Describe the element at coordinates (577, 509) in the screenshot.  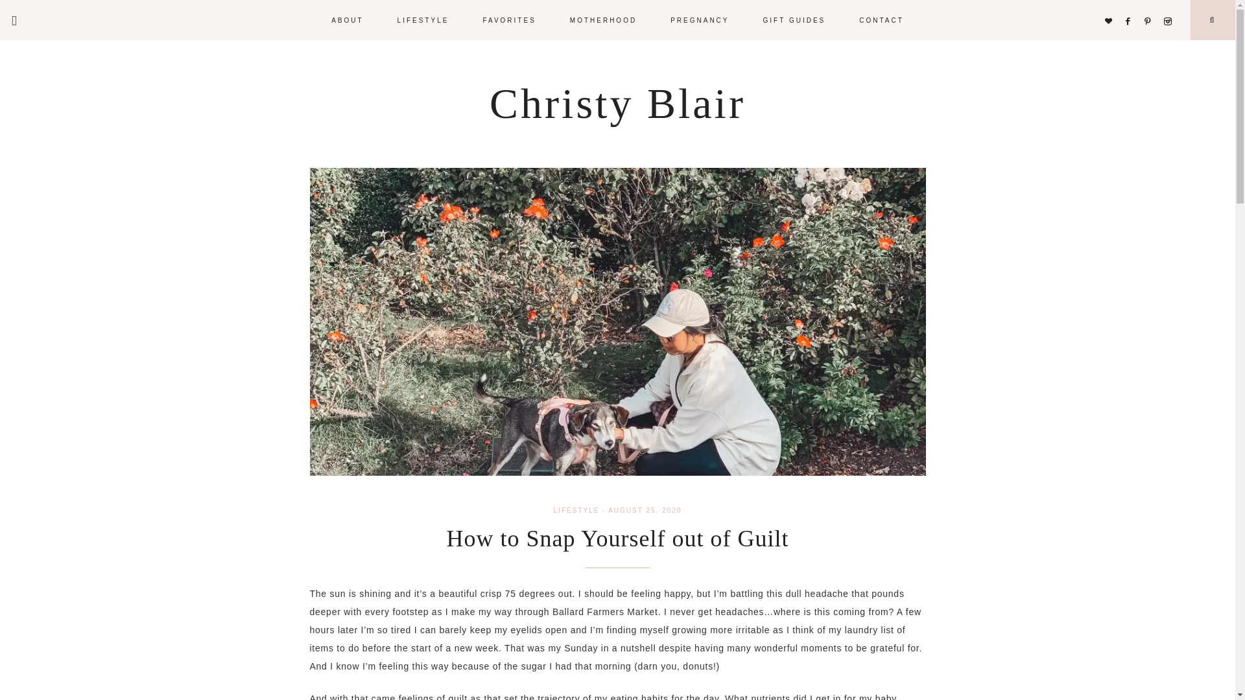
I see `LIFESTYLE` at that location.